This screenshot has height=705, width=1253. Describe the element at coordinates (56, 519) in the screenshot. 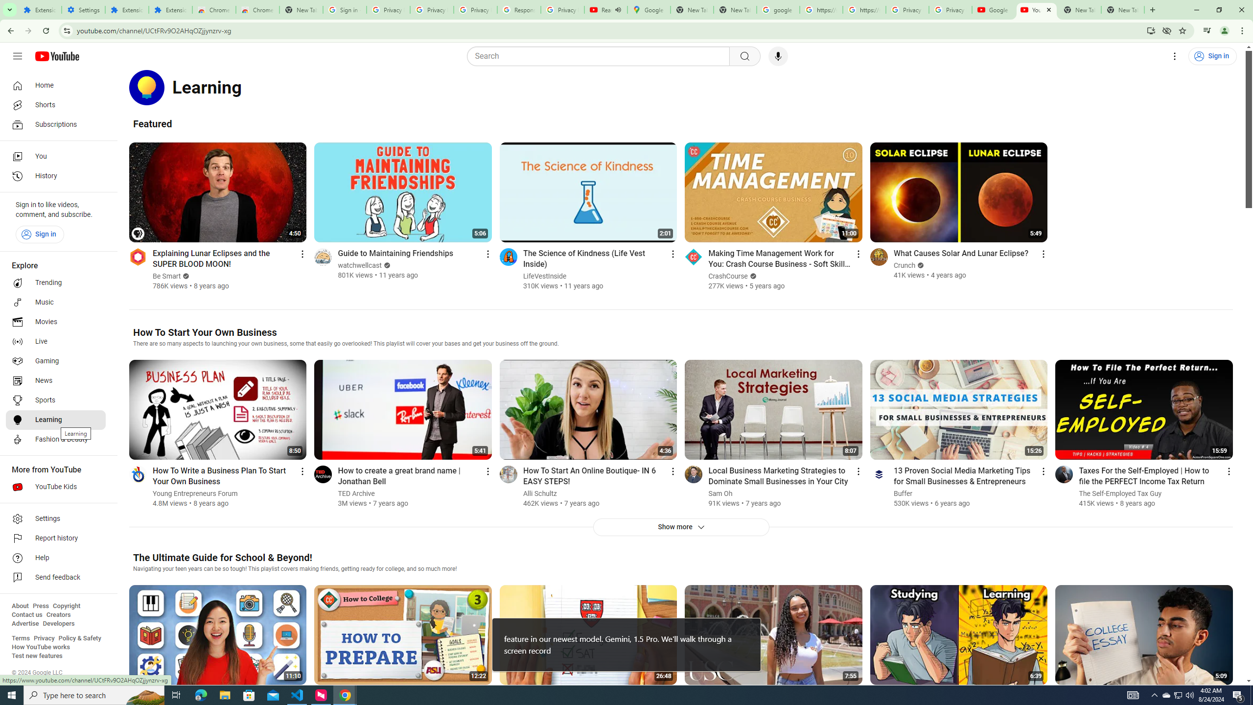

I see `Settings` at that location.